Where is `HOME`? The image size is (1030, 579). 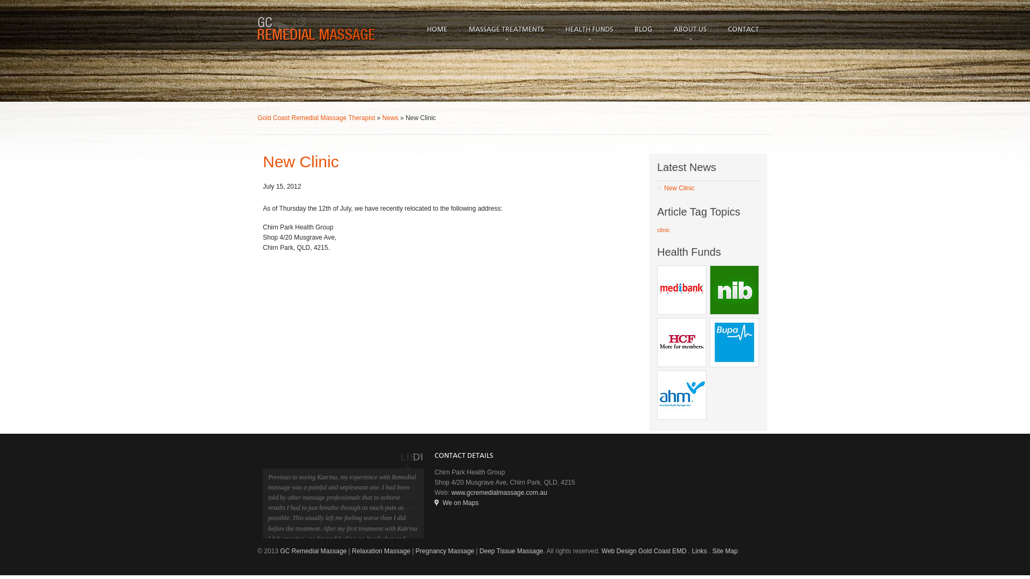 HOME is located at coordinates (437, 30).